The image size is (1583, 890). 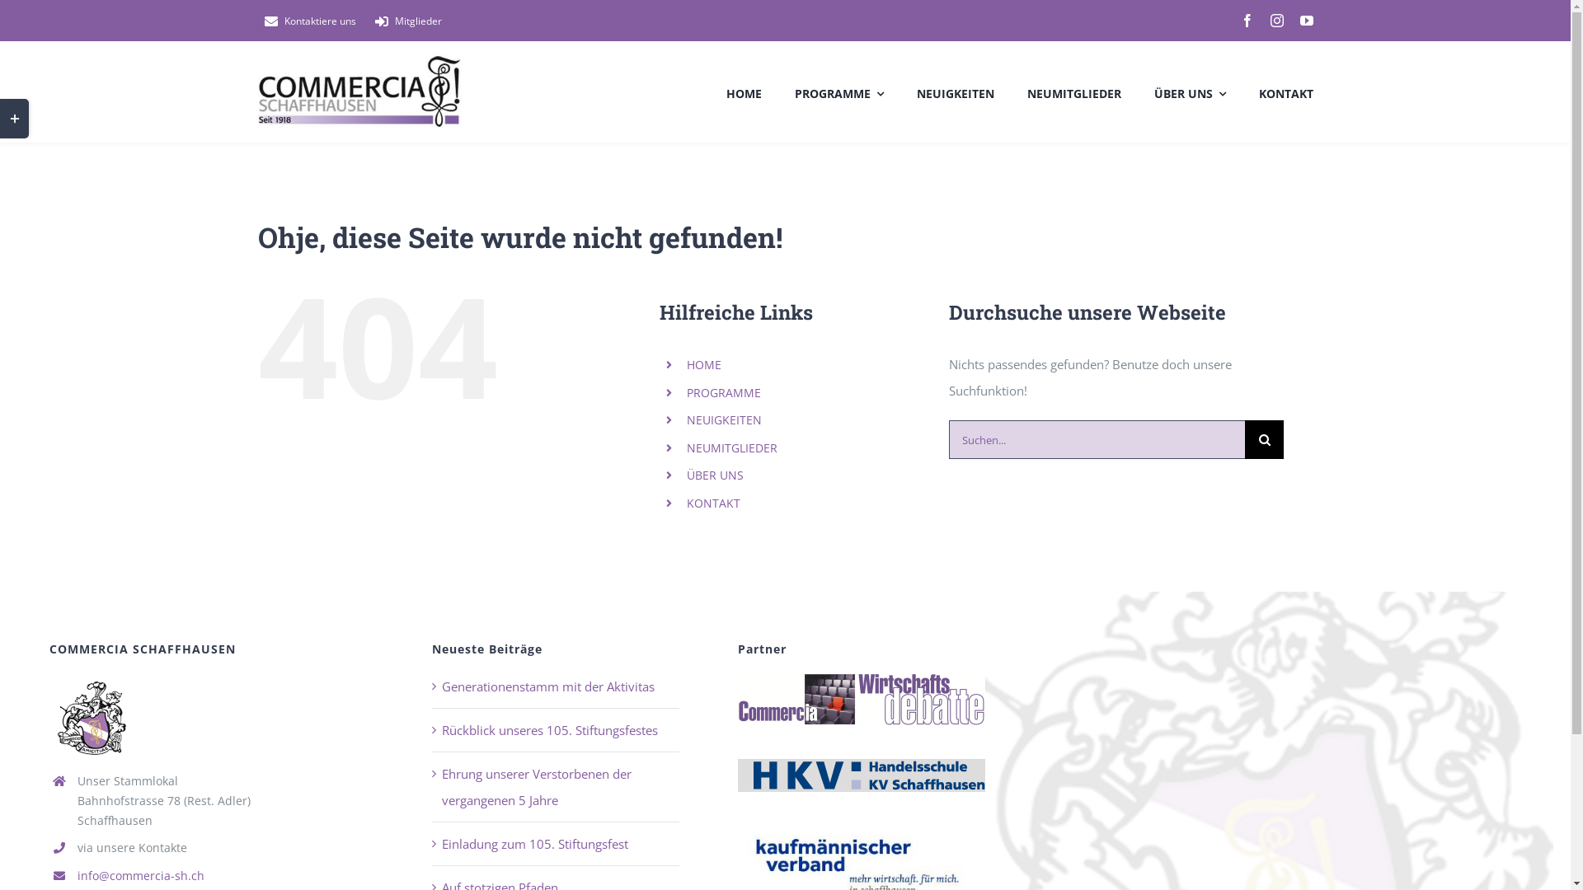 I want to click on PROGRAMME, so click(x=724, y=392).